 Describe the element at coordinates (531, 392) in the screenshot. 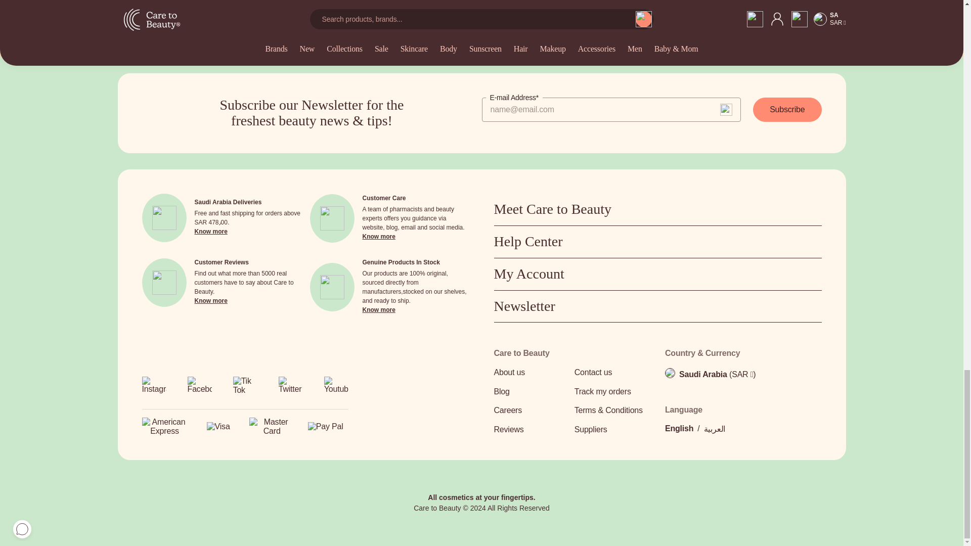

I see `Blog` at that location.